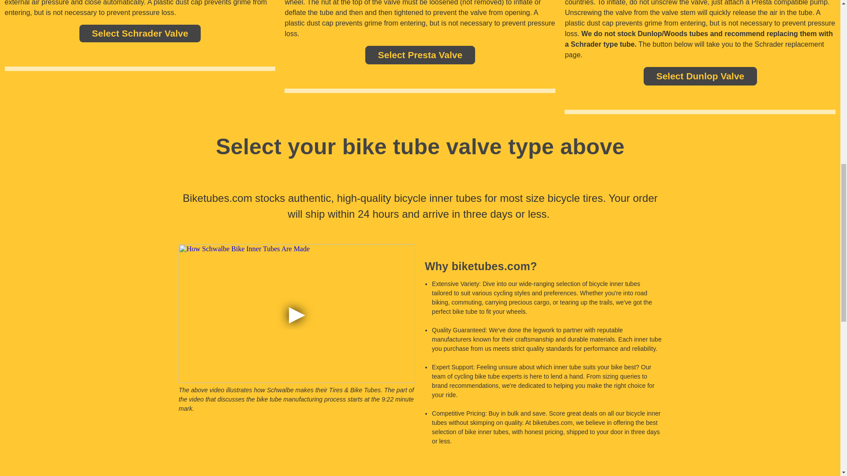 This screenshot has height=476, width=847. Describe the element at coordinates (701, 76) in the screenshot. I see `Select Dunlop Valve` at that location.